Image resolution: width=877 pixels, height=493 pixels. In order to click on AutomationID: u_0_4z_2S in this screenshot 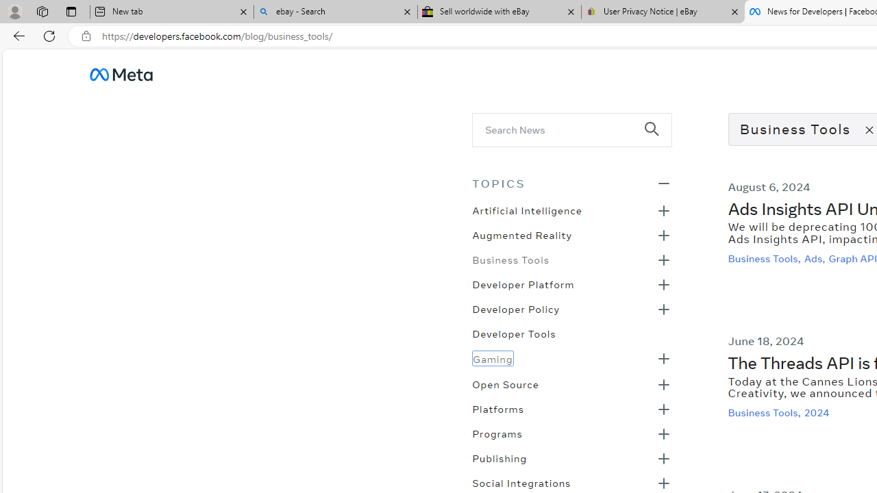, I will do `click(121, 74)`.